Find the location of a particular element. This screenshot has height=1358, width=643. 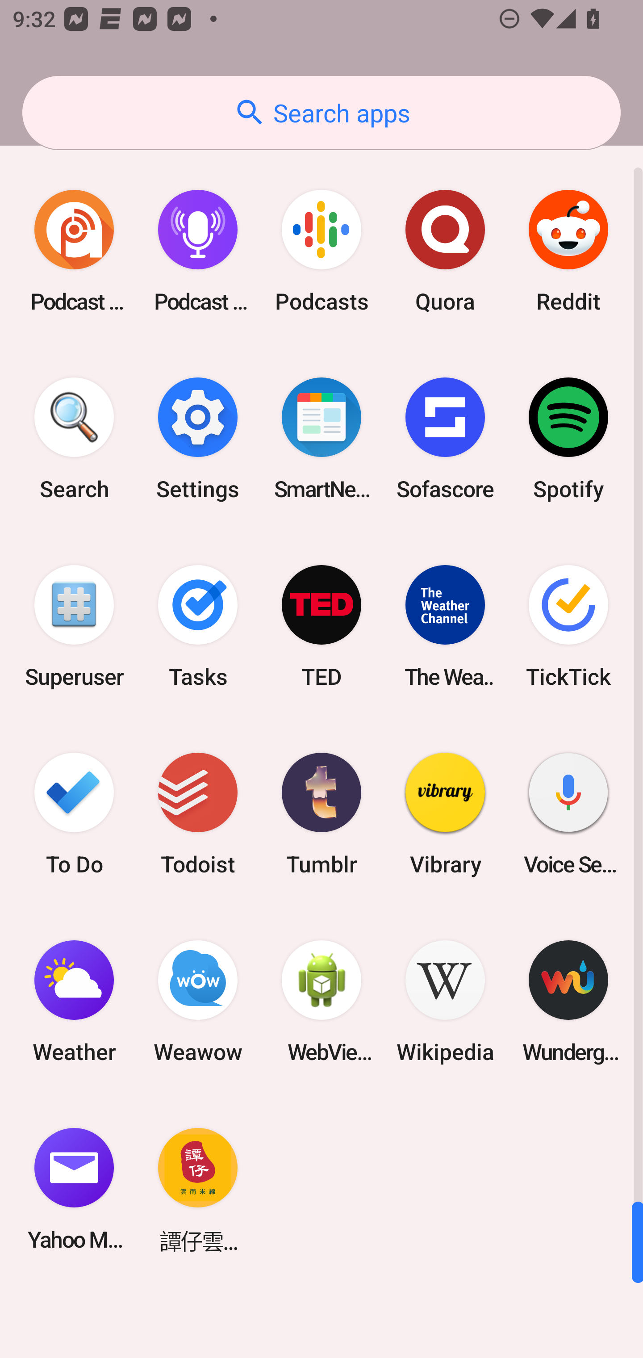

Todoist is located at coordinates (198, 813).